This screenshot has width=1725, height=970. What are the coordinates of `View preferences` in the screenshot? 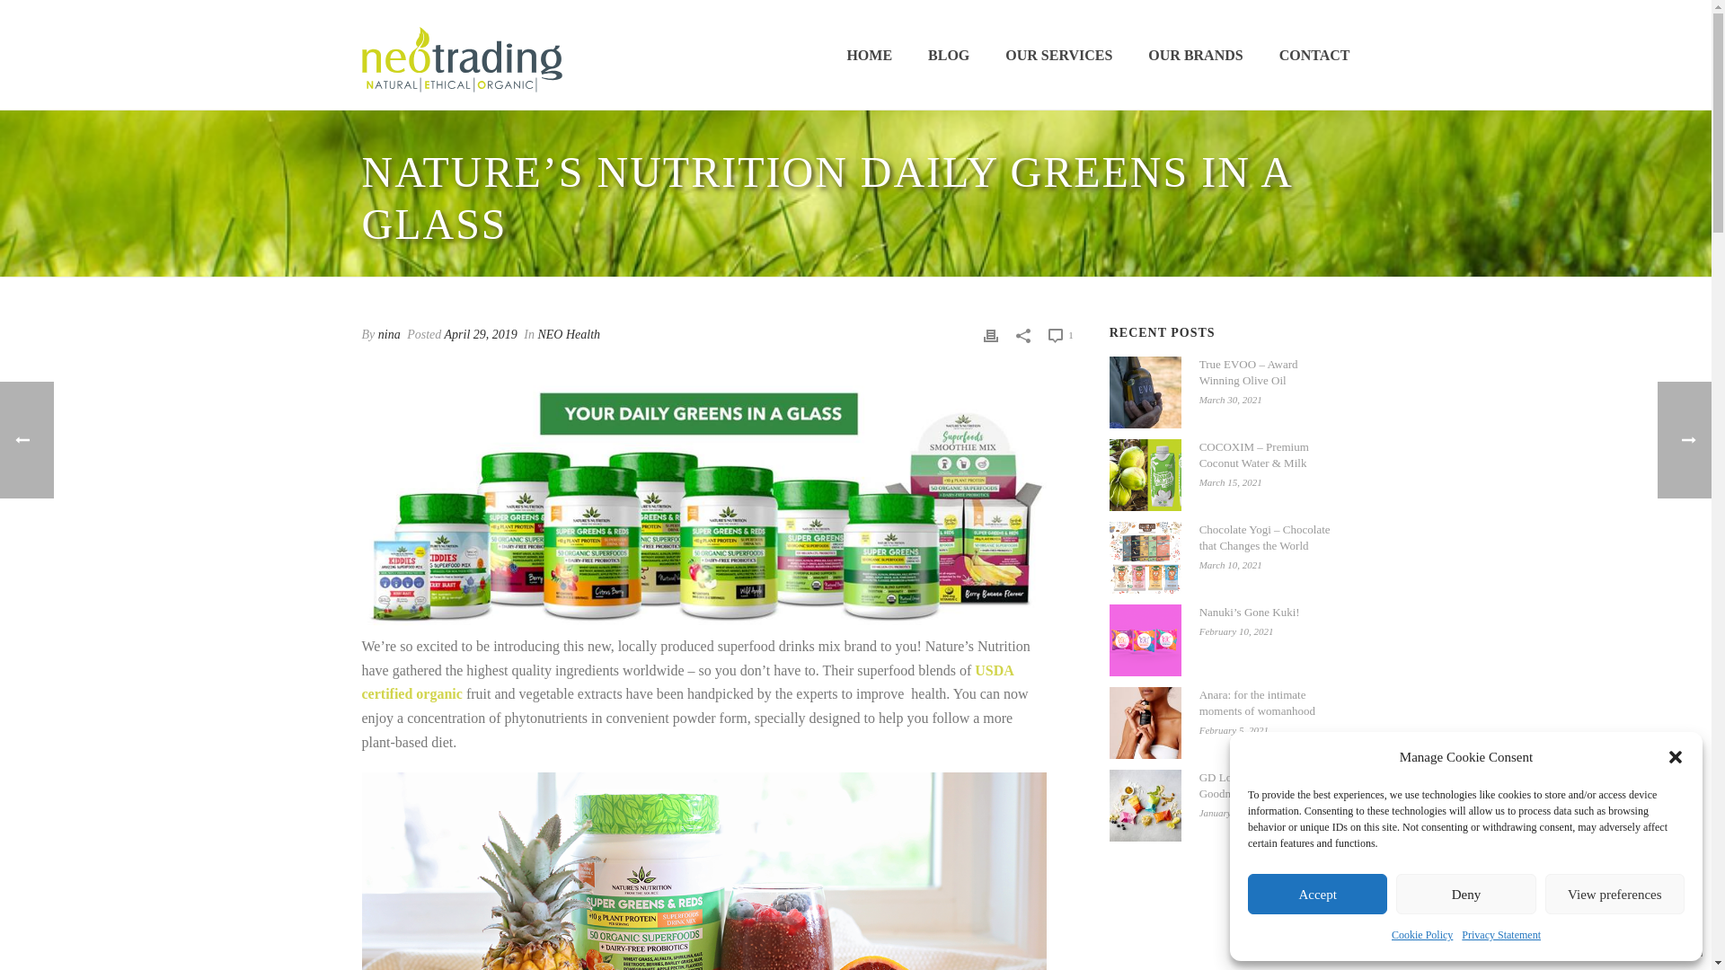 It's located at (1615, 895).